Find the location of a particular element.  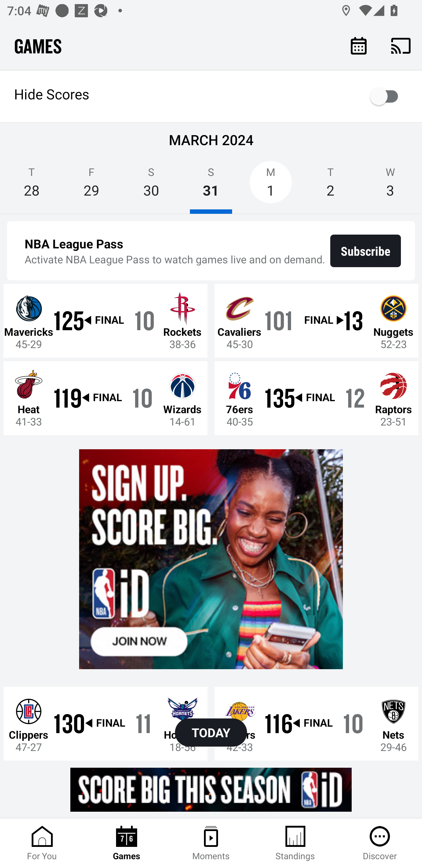

Standings is located at coordinates (295, 843).